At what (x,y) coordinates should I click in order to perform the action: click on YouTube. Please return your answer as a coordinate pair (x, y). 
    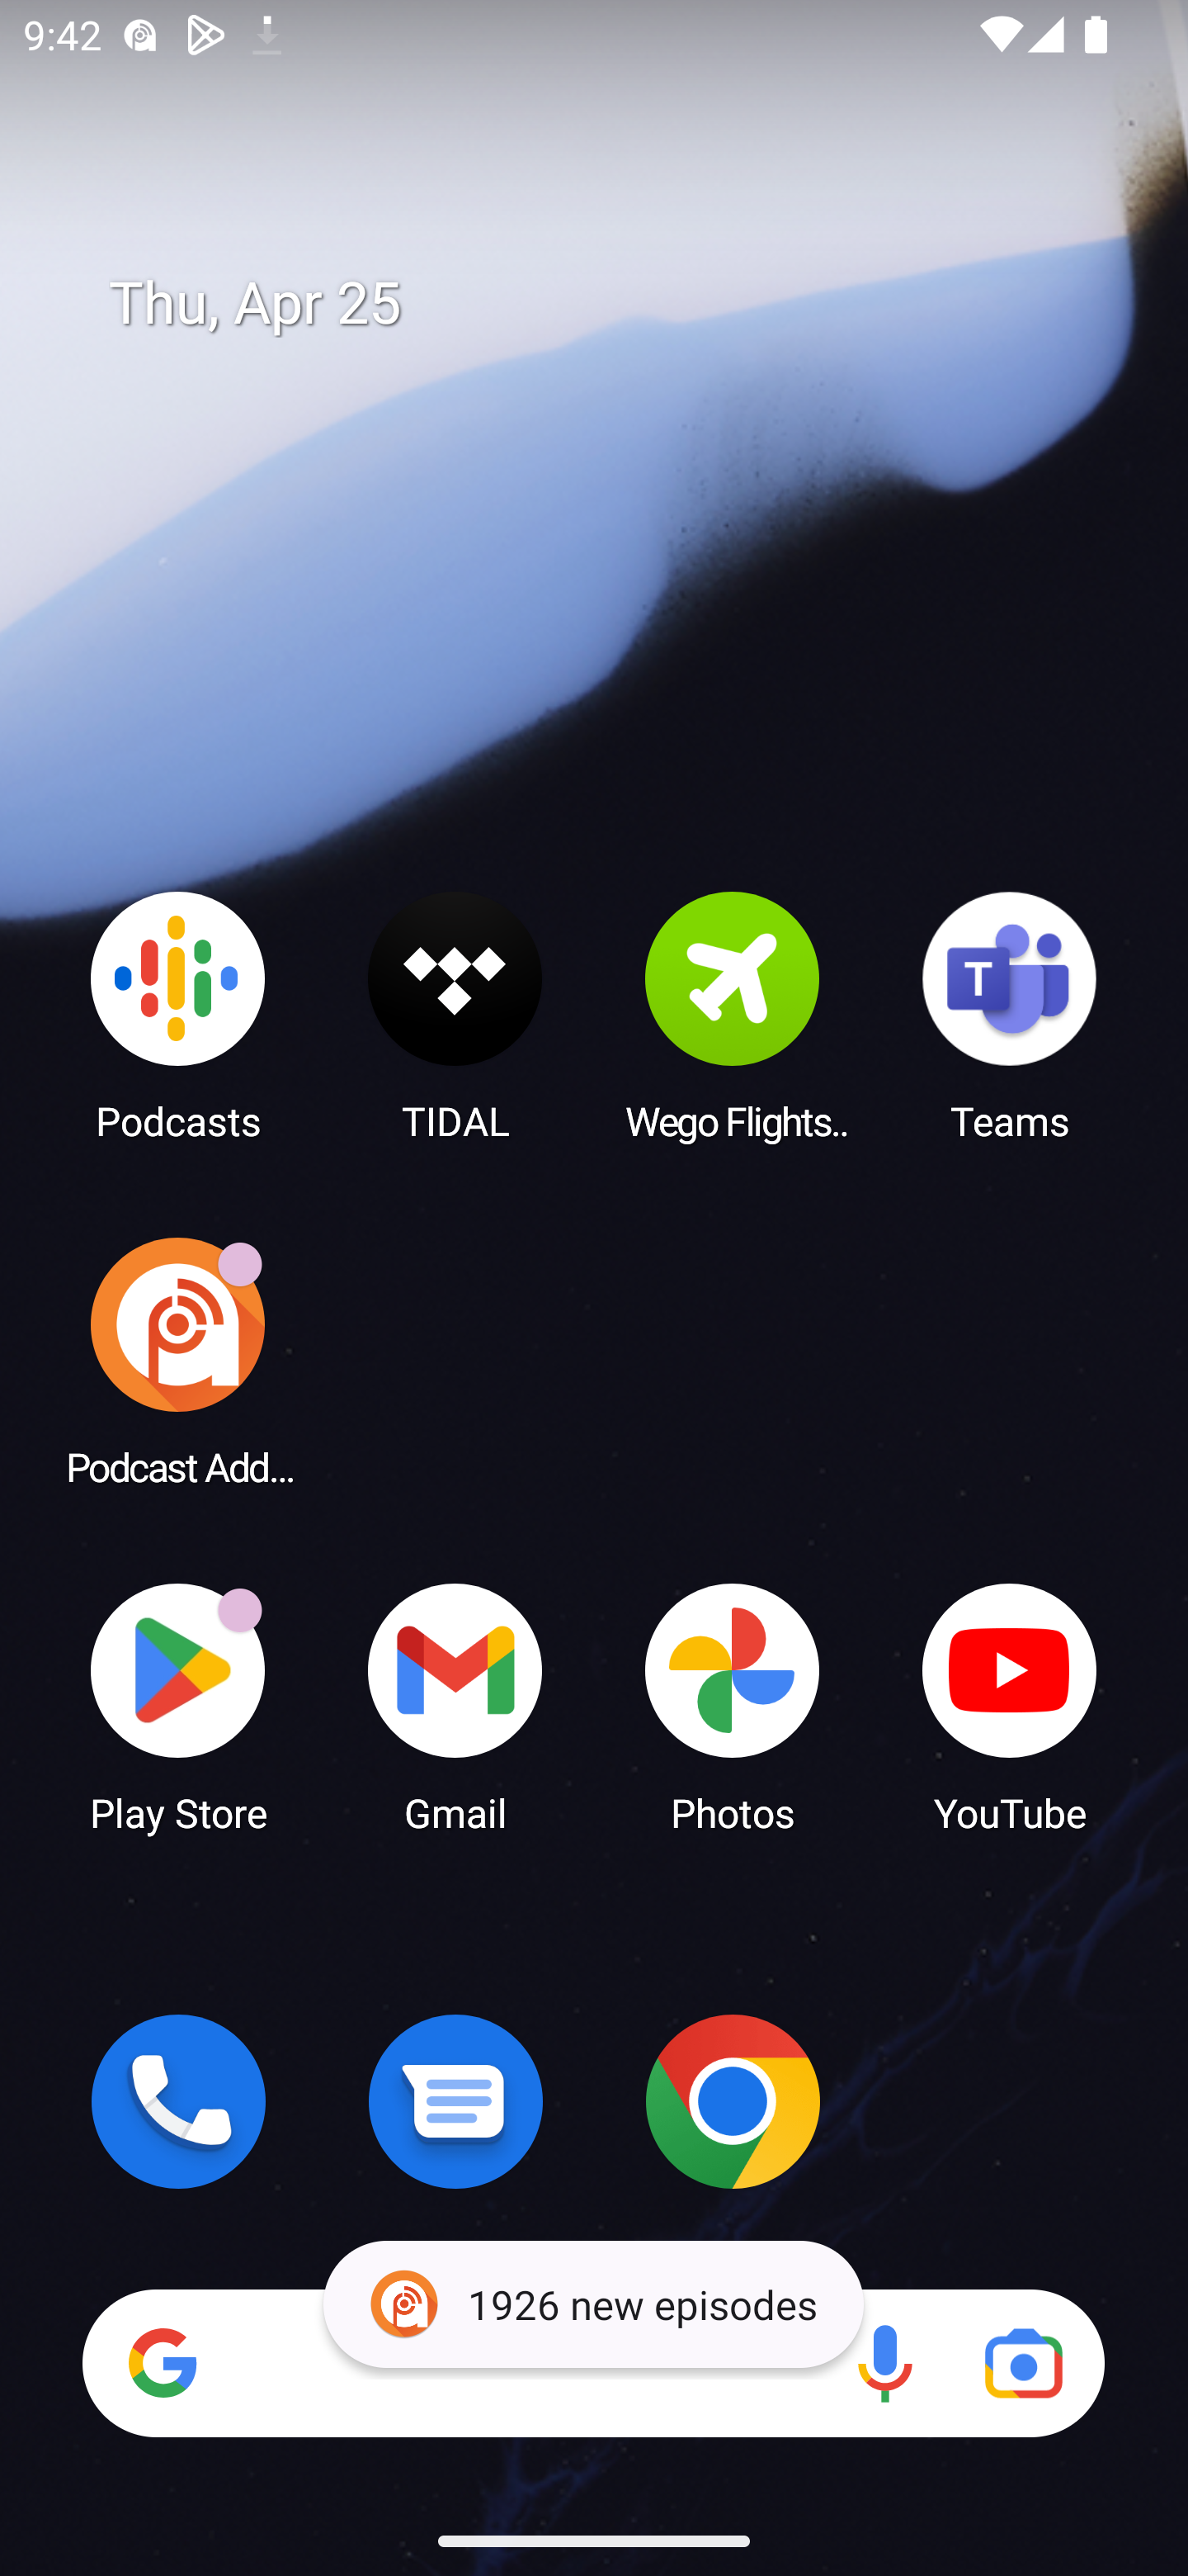
    Looking at the image, I should click on (1010, 1706).